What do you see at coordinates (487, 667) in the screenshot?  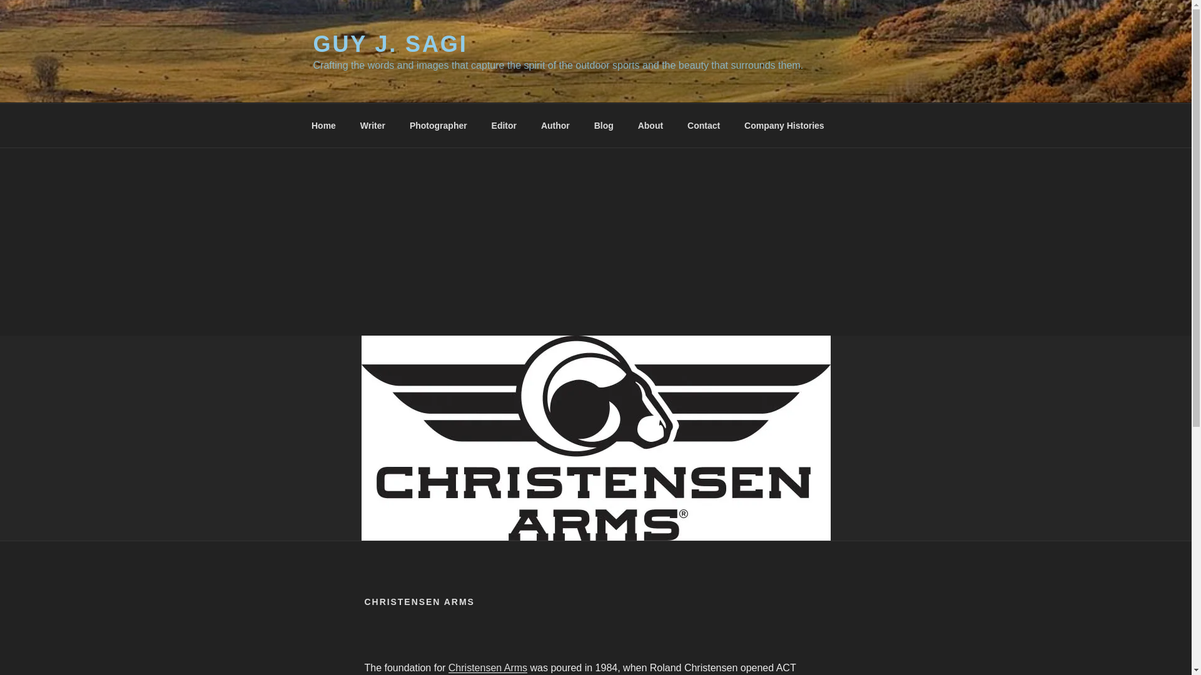 I see `Christensen Arms` at bounding box center [487, 667].